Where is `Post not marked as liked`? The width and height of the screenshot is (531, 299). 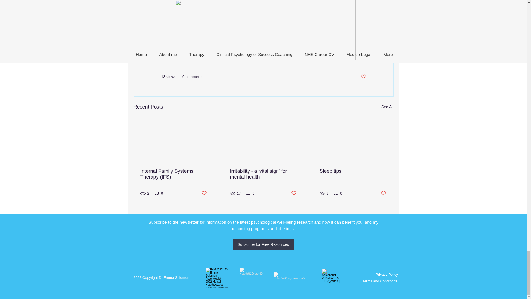 Post not marked as liked is located at coordinates (294, 193).